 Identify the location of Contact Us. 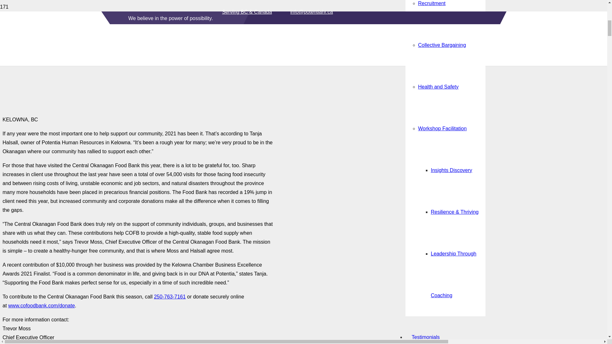
(424, 118).